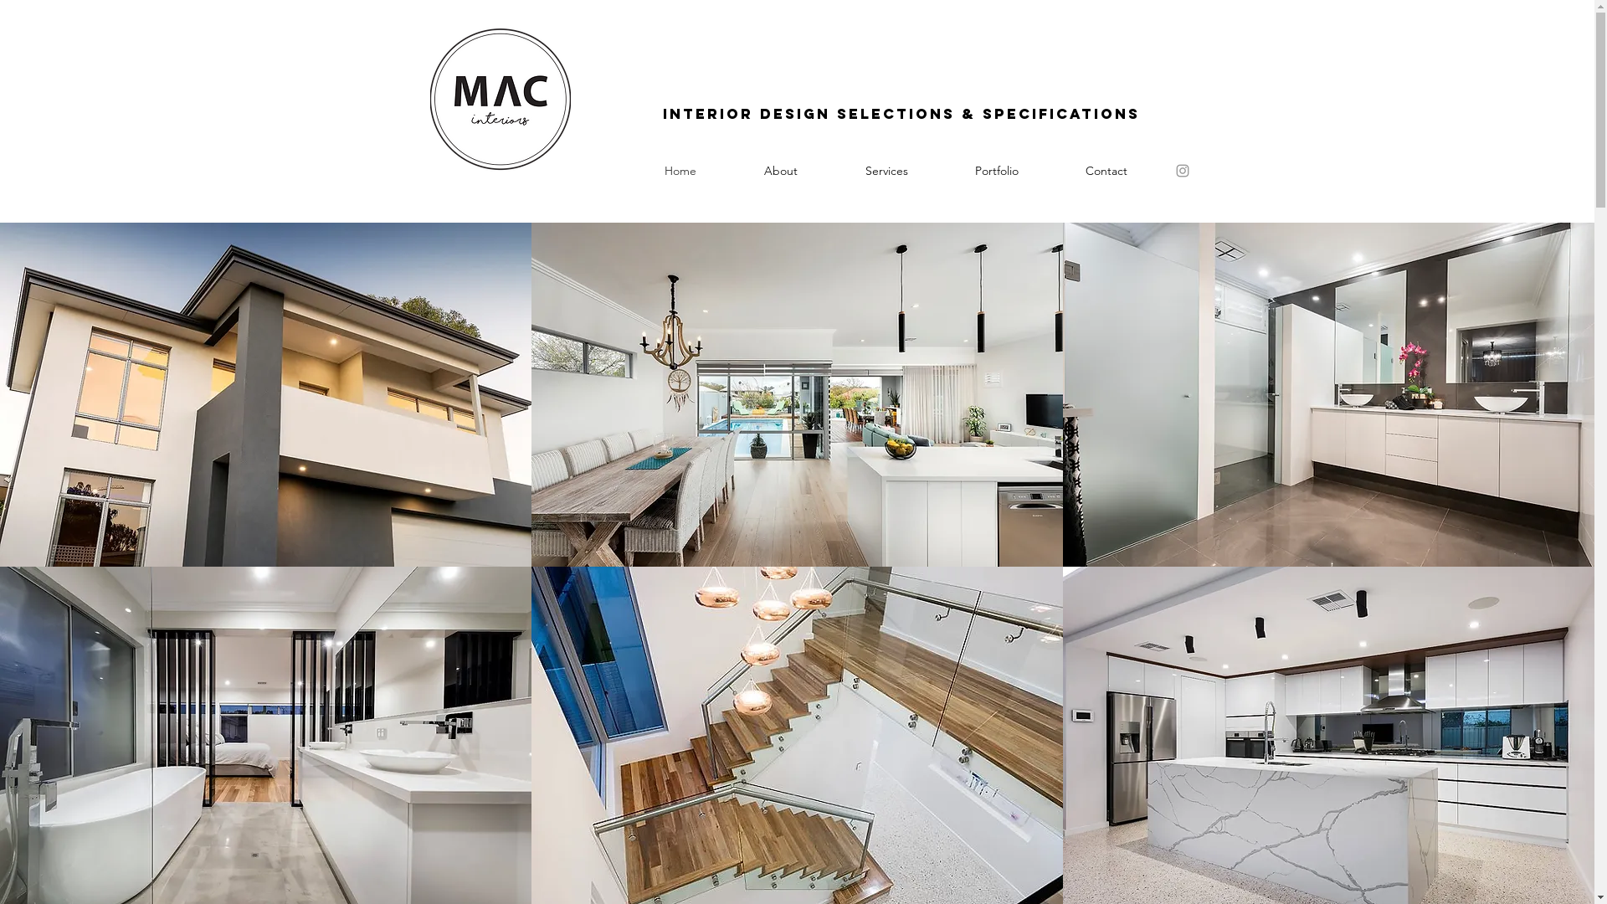 The height and width of the screenshot is (904, 1607). Describe the element at coordinates (1106, 171) in the screenshot. I see `Contact` at that location.